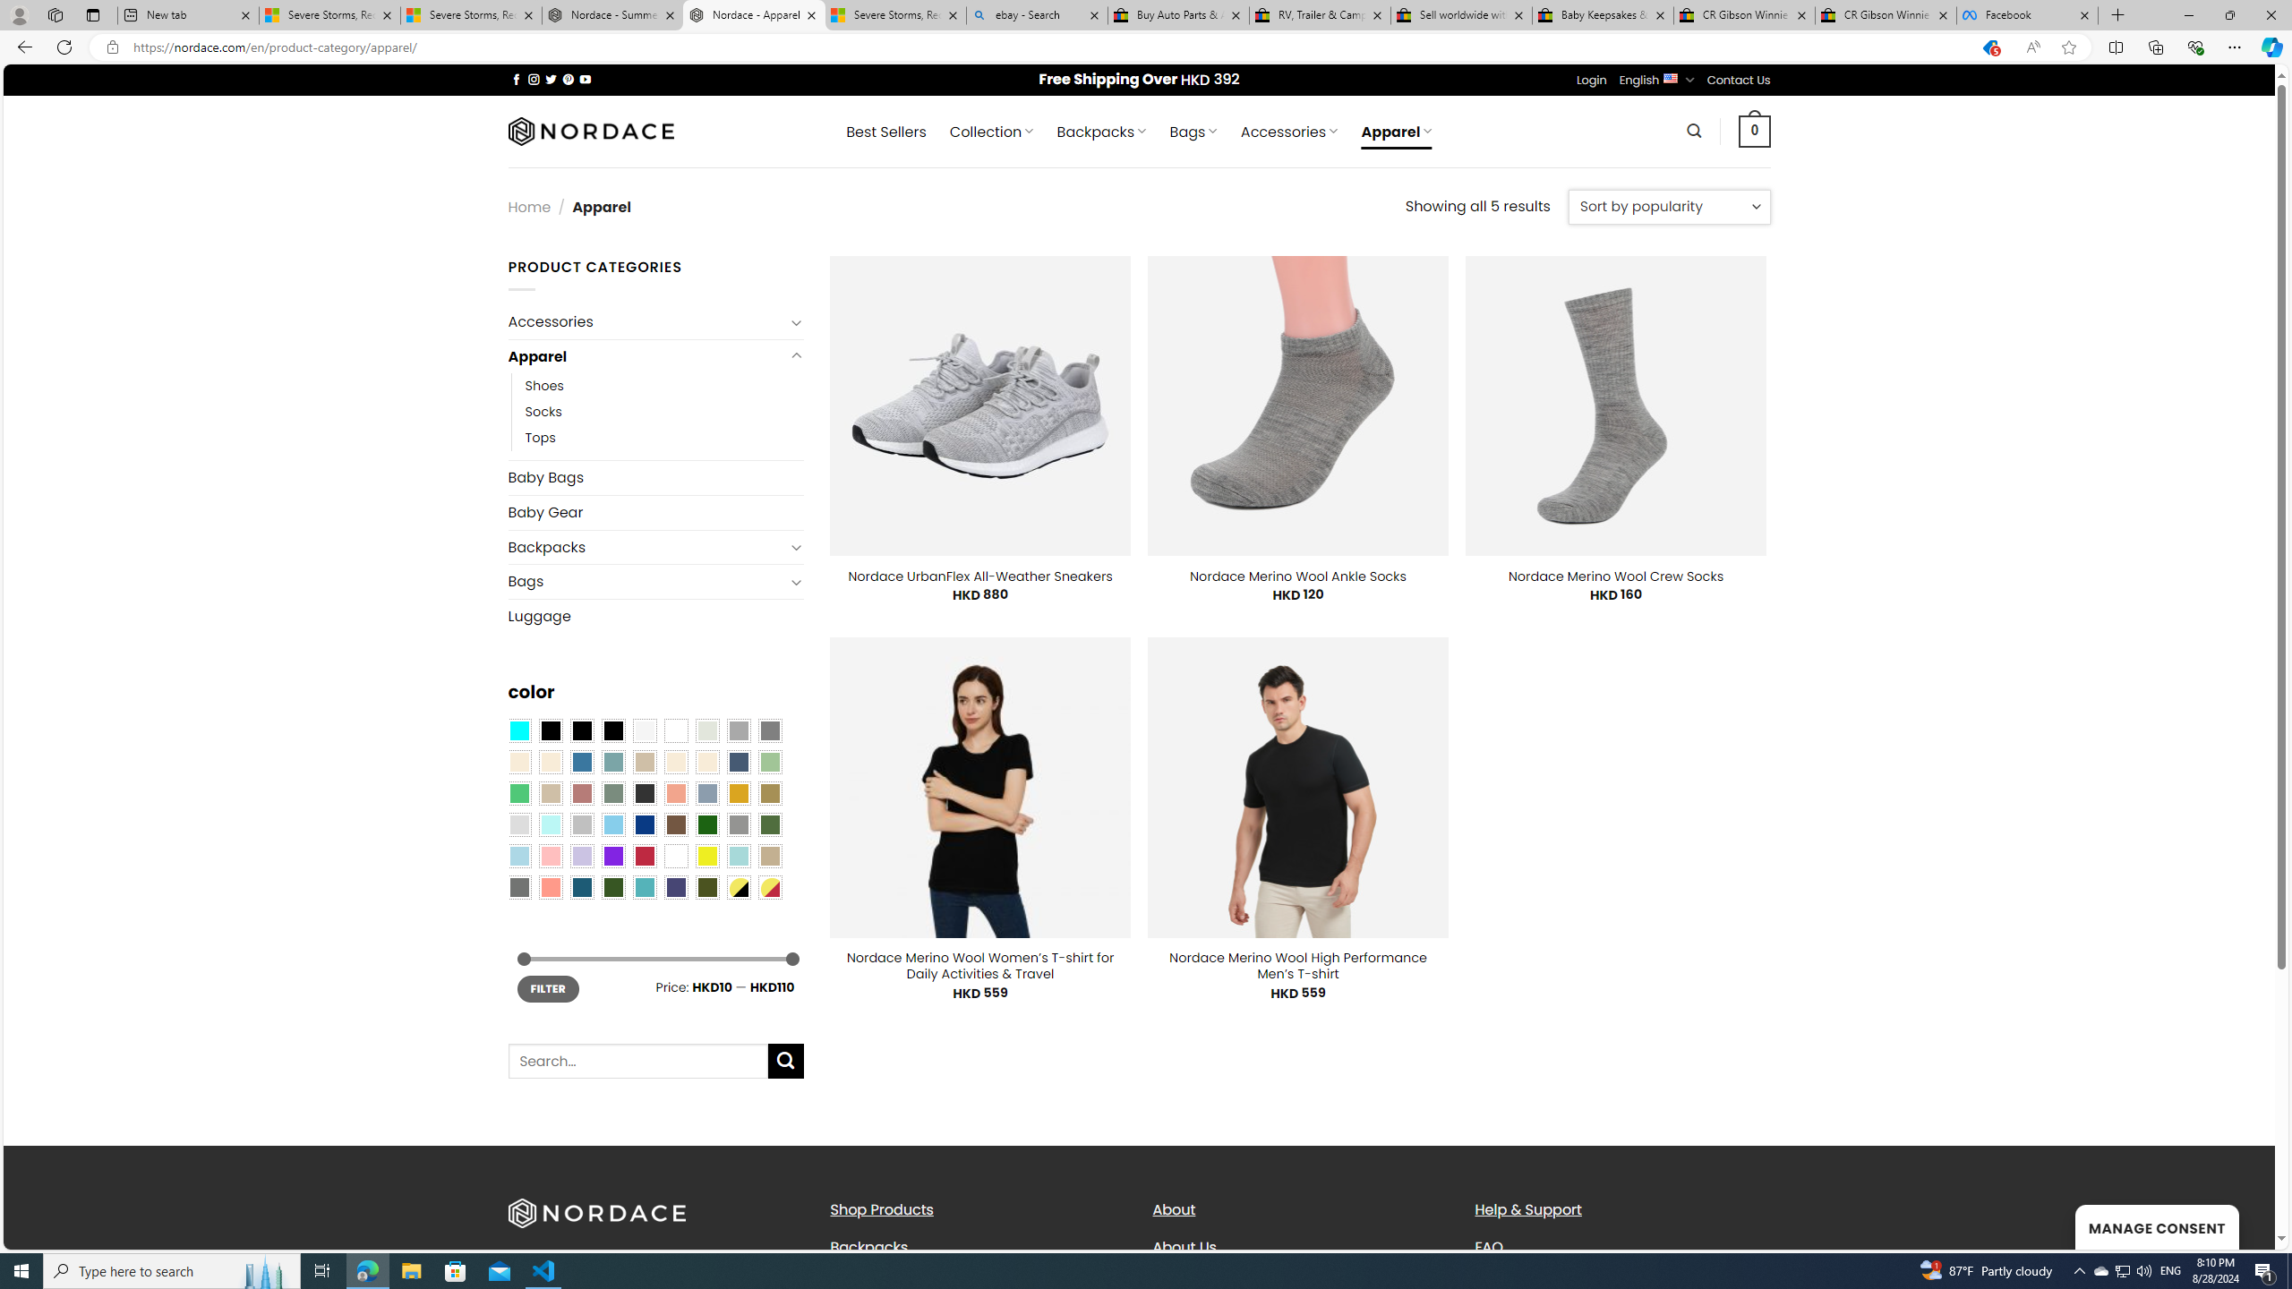  What do you see at coordinates (868, 1246) in the screenshot?
I see `Backpacks` at bounding box center [868, 1246].